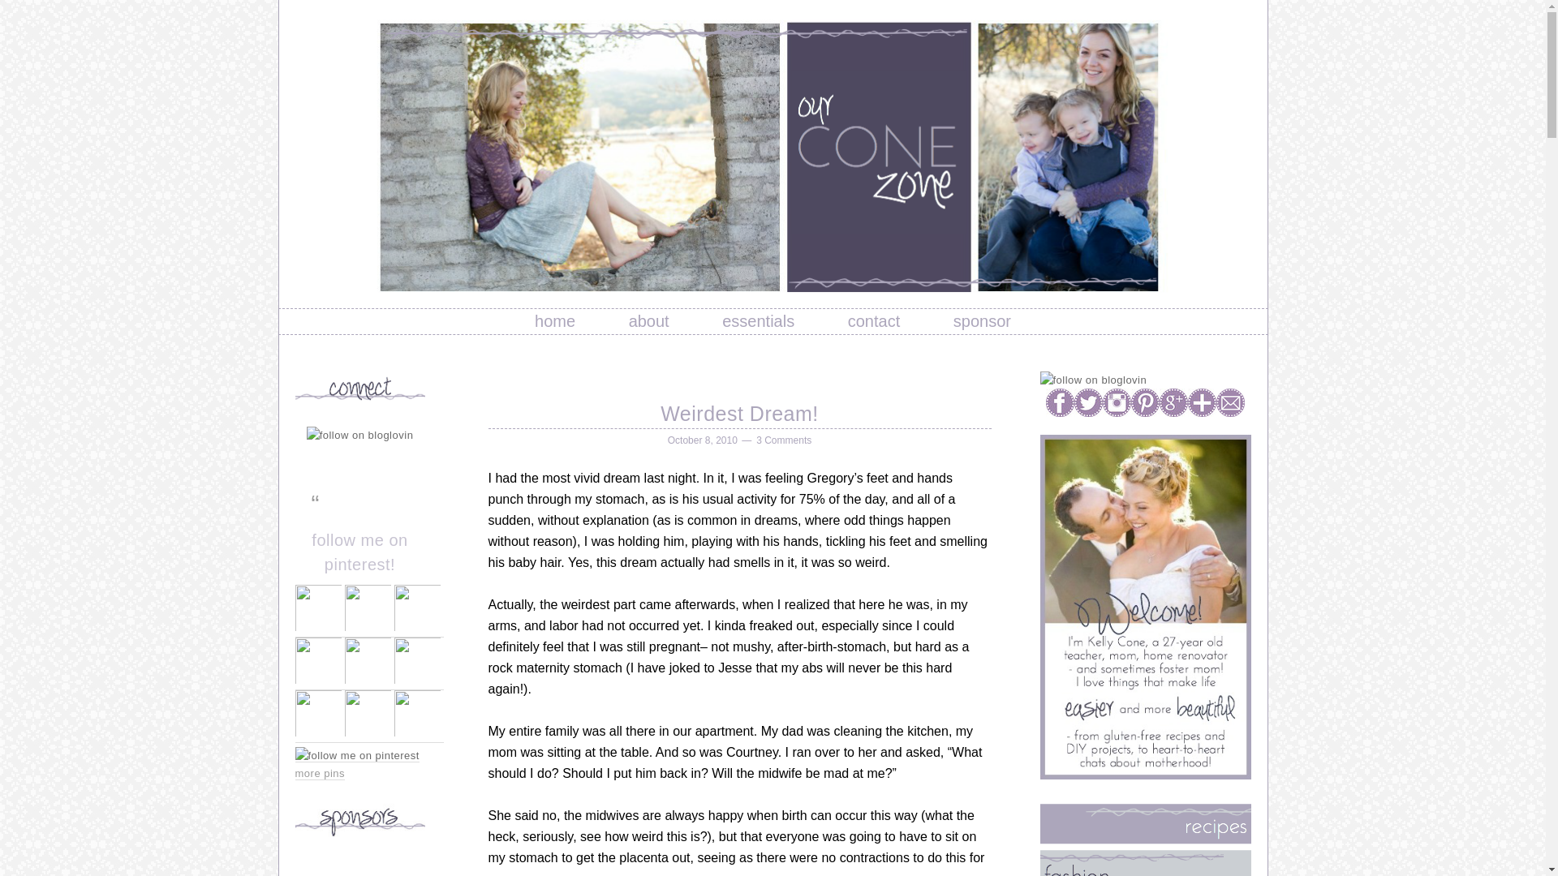 The height and width of the screenshot is (876, 1558). What do you see at coordinates (982, 321) in the screenshot?
I see `sponsor` at bounding box center [982, 321].